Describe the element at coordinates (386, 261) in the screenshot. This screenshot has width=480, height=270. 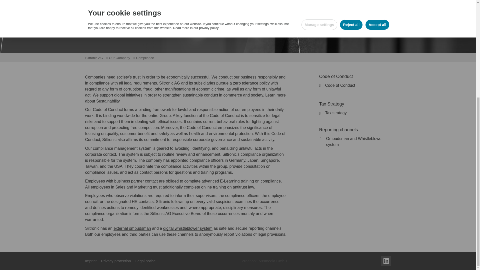
I see `LinkedIn` at that location.